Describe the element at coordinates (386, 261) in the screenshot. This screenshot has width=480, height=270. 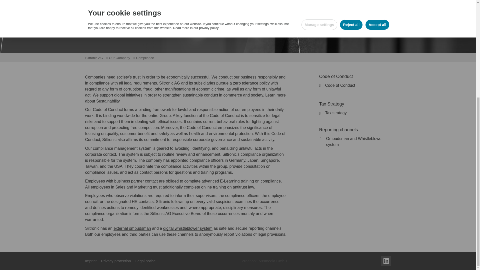
I see `LinkedIn` at that location.